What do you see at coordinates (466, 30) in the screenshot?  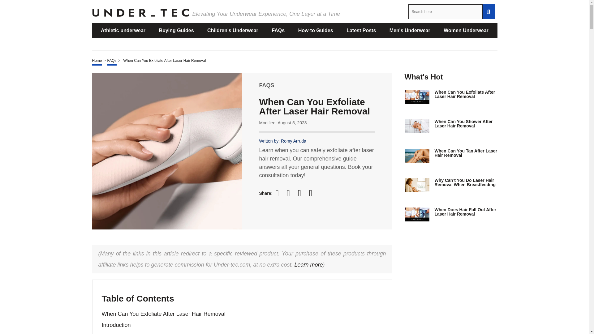 I see `Women Underwear` at bounding box center [466, 30].